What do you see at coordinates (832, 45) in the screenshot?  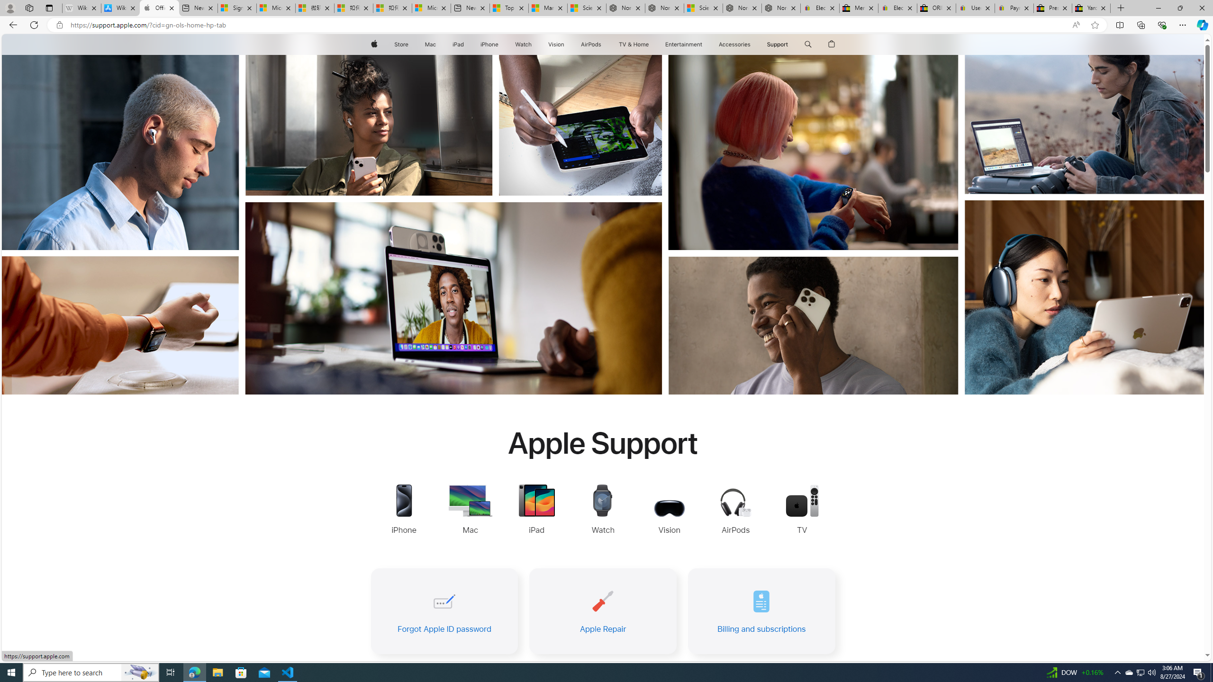 I see `AutomationID: globalnav-bag` at bounding box center [832, 45].